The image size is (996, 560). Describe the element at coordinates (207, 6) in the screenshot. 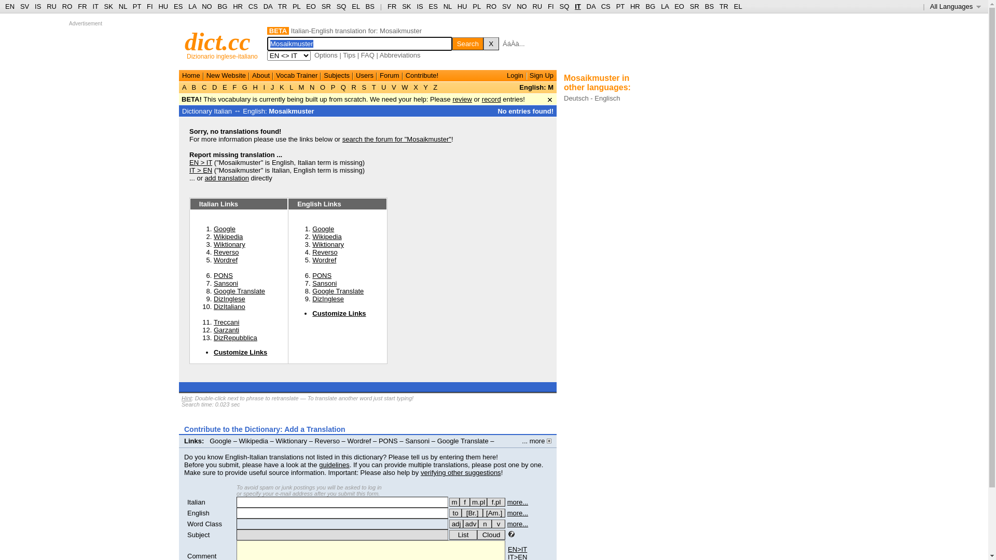

I see `NO` at that location.